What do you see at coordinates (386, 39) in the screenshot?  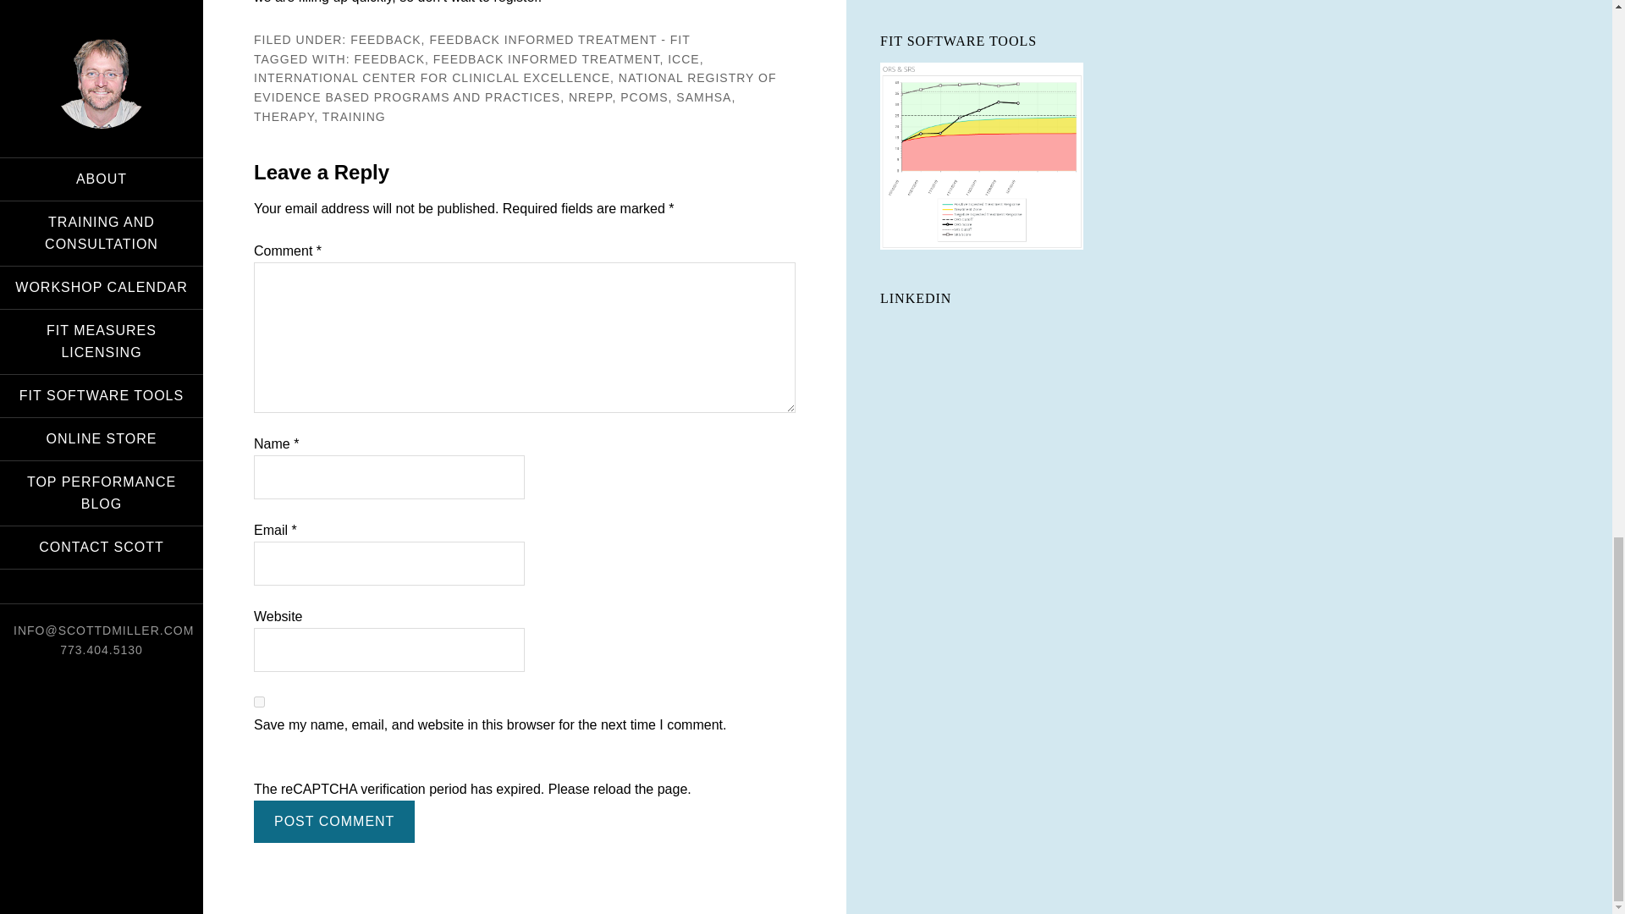 I see `FEEDBACK` at bounding box center [386, 39].